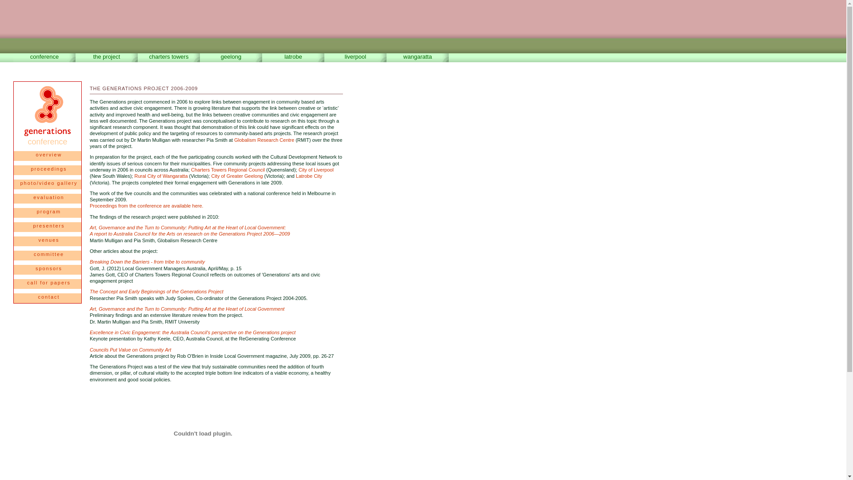  What do you see at coordinates (48, 241) in the screenshot?
I see `venues` at bounding box center [48, 241].